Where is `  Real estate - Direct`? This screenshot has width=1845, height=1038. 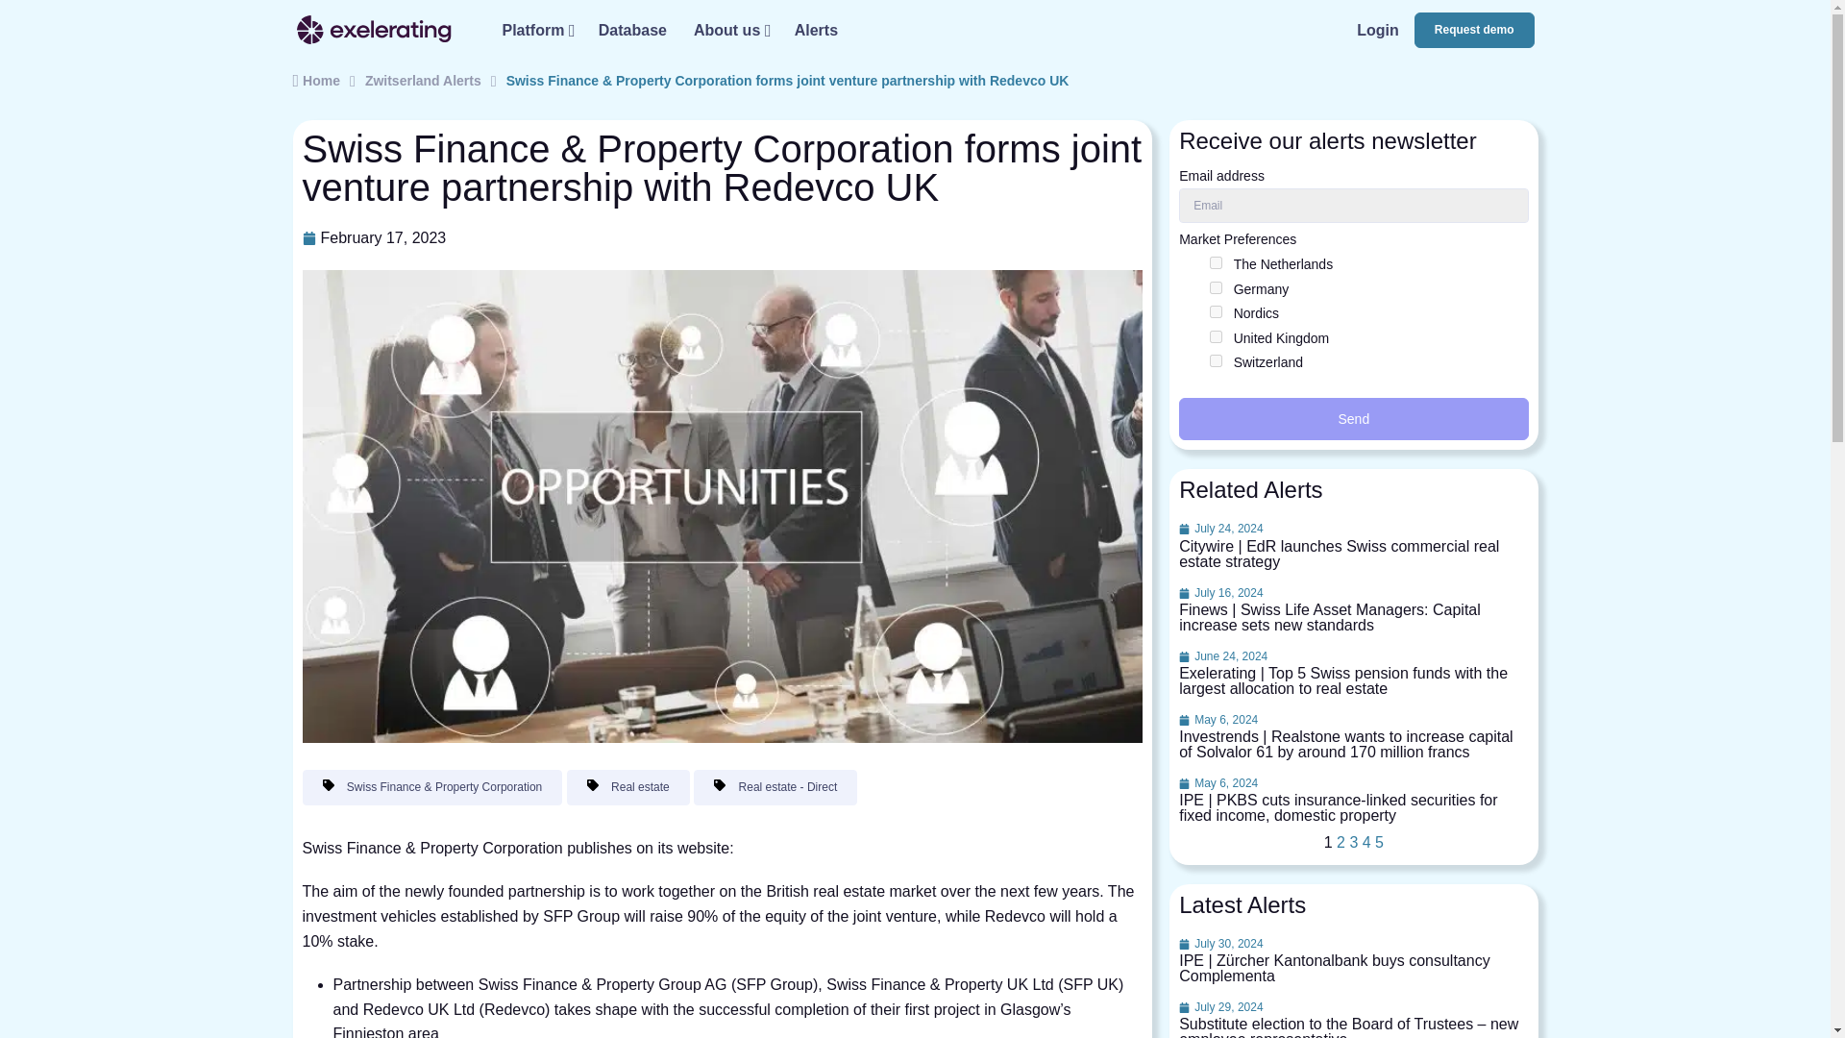
  Real estate - Direct is located at coordinates (775, 787).